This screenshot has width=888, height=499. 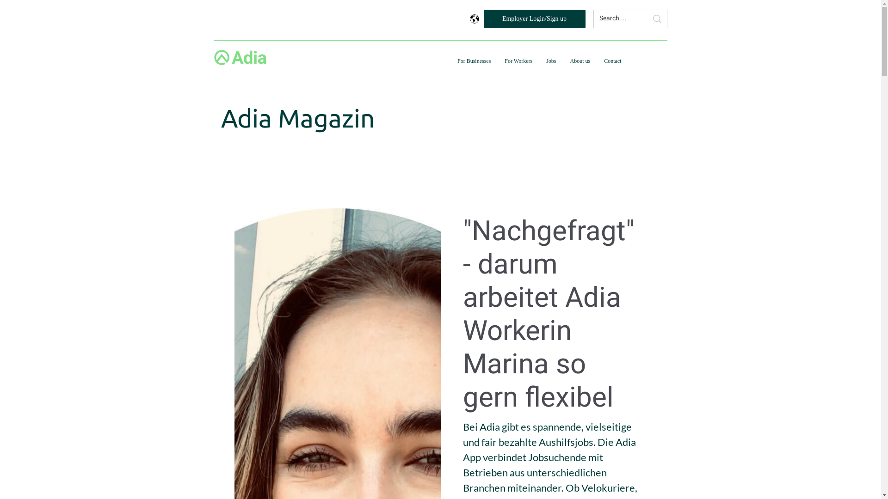 I want to click on About us, so click(x=580, y=61).